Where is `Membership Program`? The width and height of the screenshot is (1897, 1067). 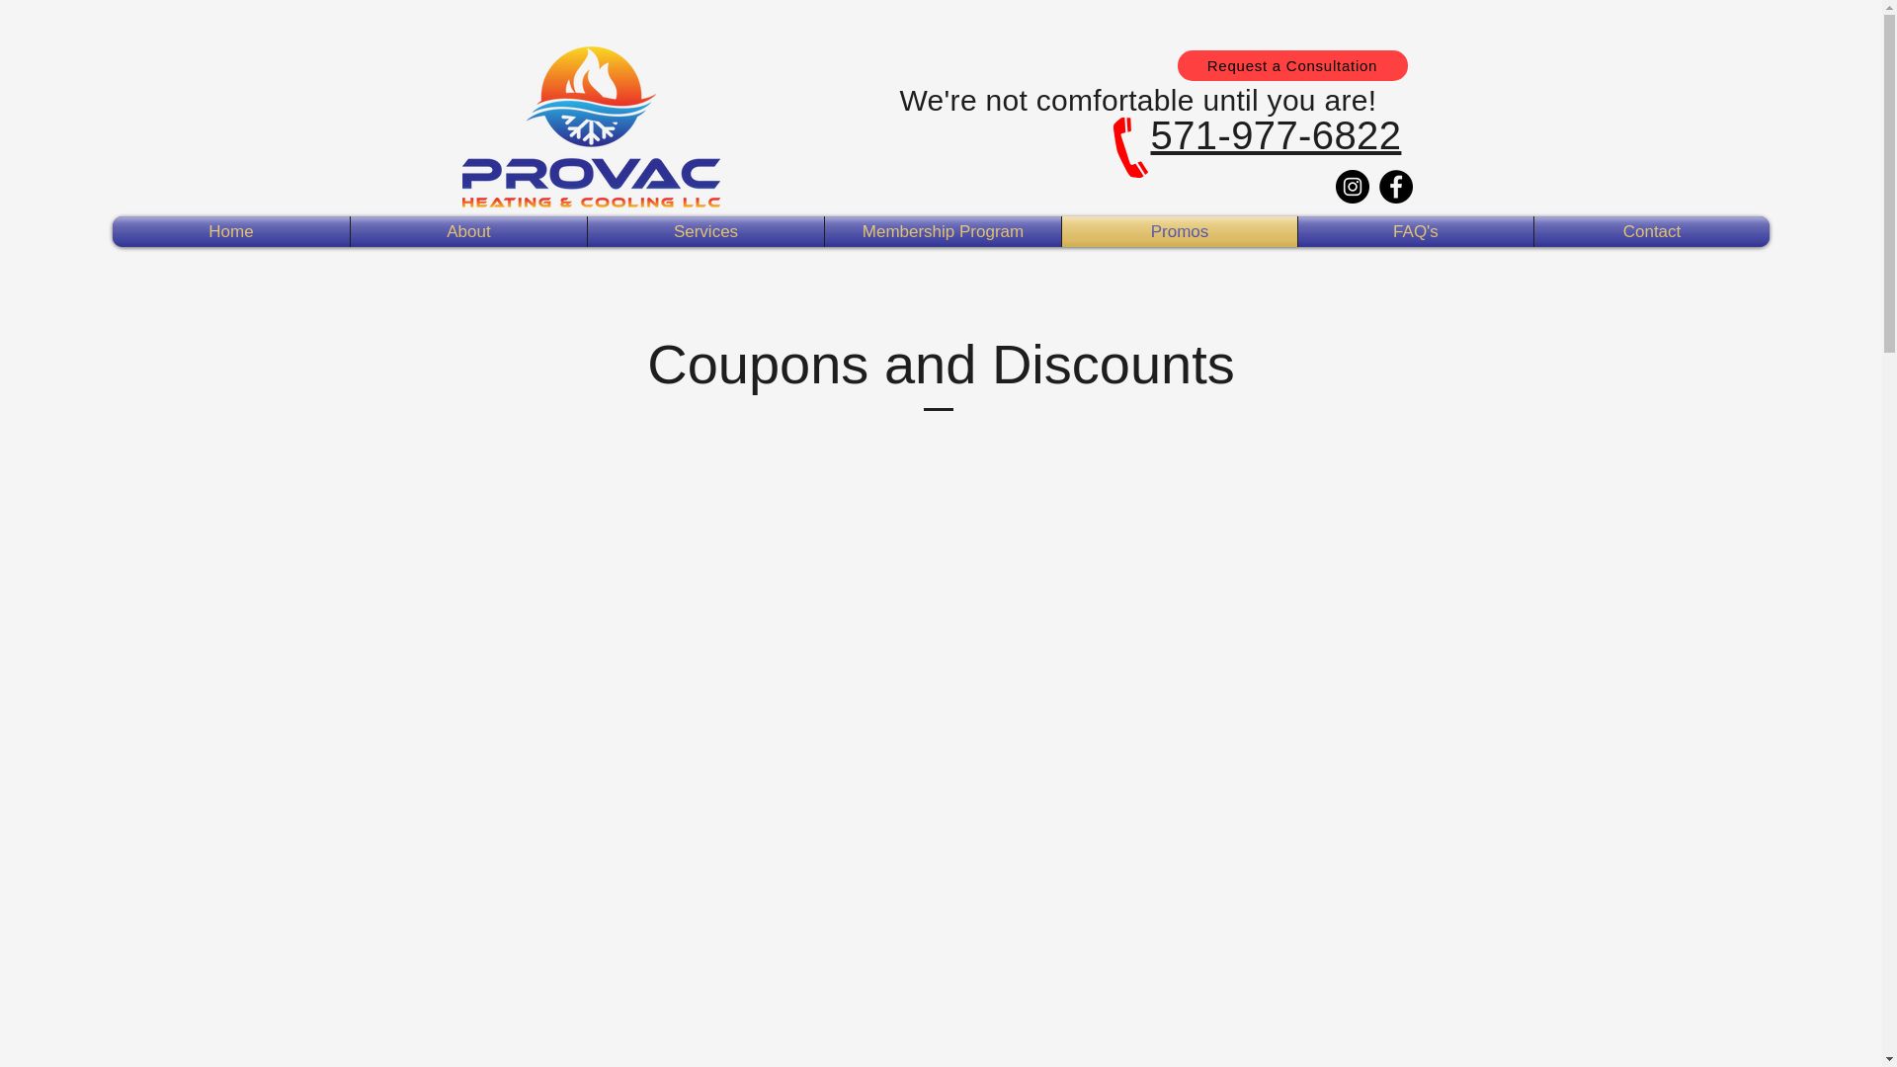 Membership Program is located at coordinates (943, 231).